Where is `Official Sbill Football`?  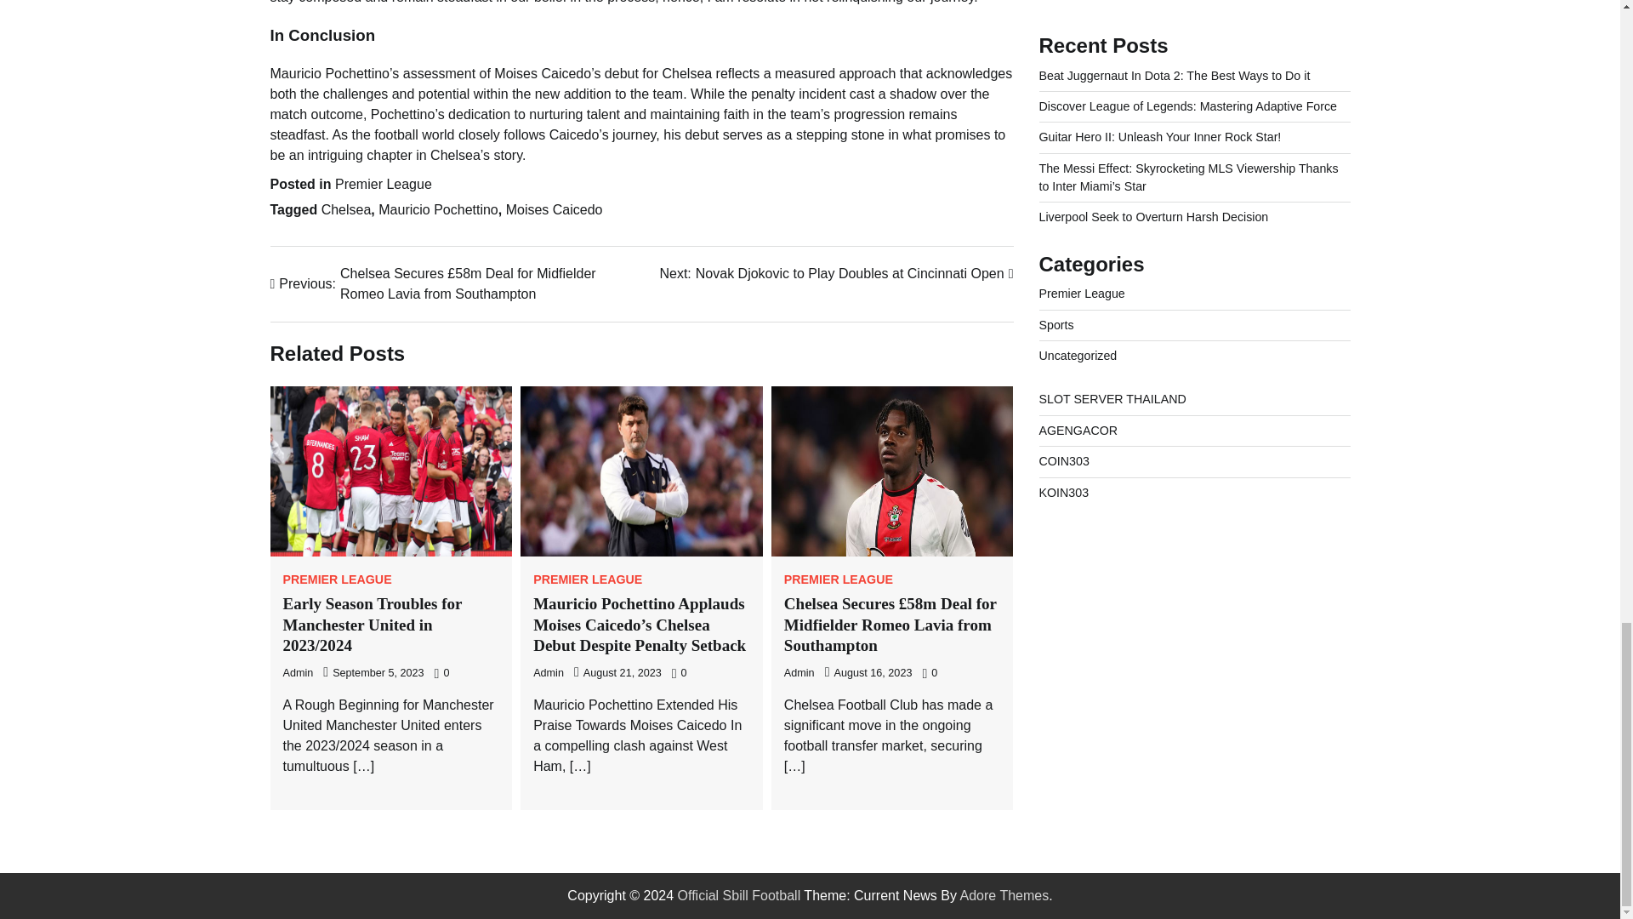
Official Sbill Football is located at coordinates (548, 673).